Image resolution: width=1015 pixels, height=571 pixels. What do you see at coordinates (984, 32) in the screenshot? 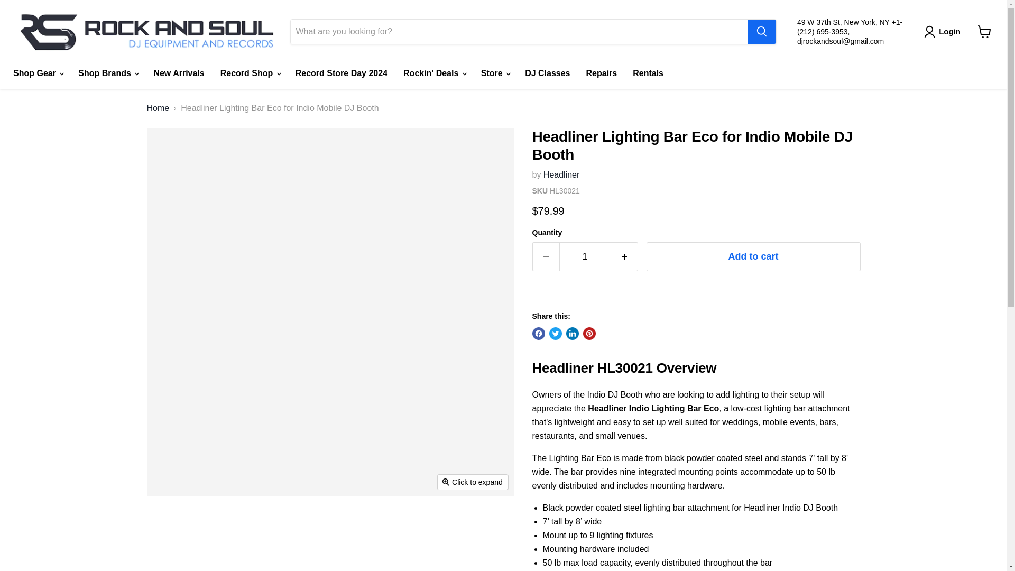
I see `View cart` at bounding box center [984, 32].